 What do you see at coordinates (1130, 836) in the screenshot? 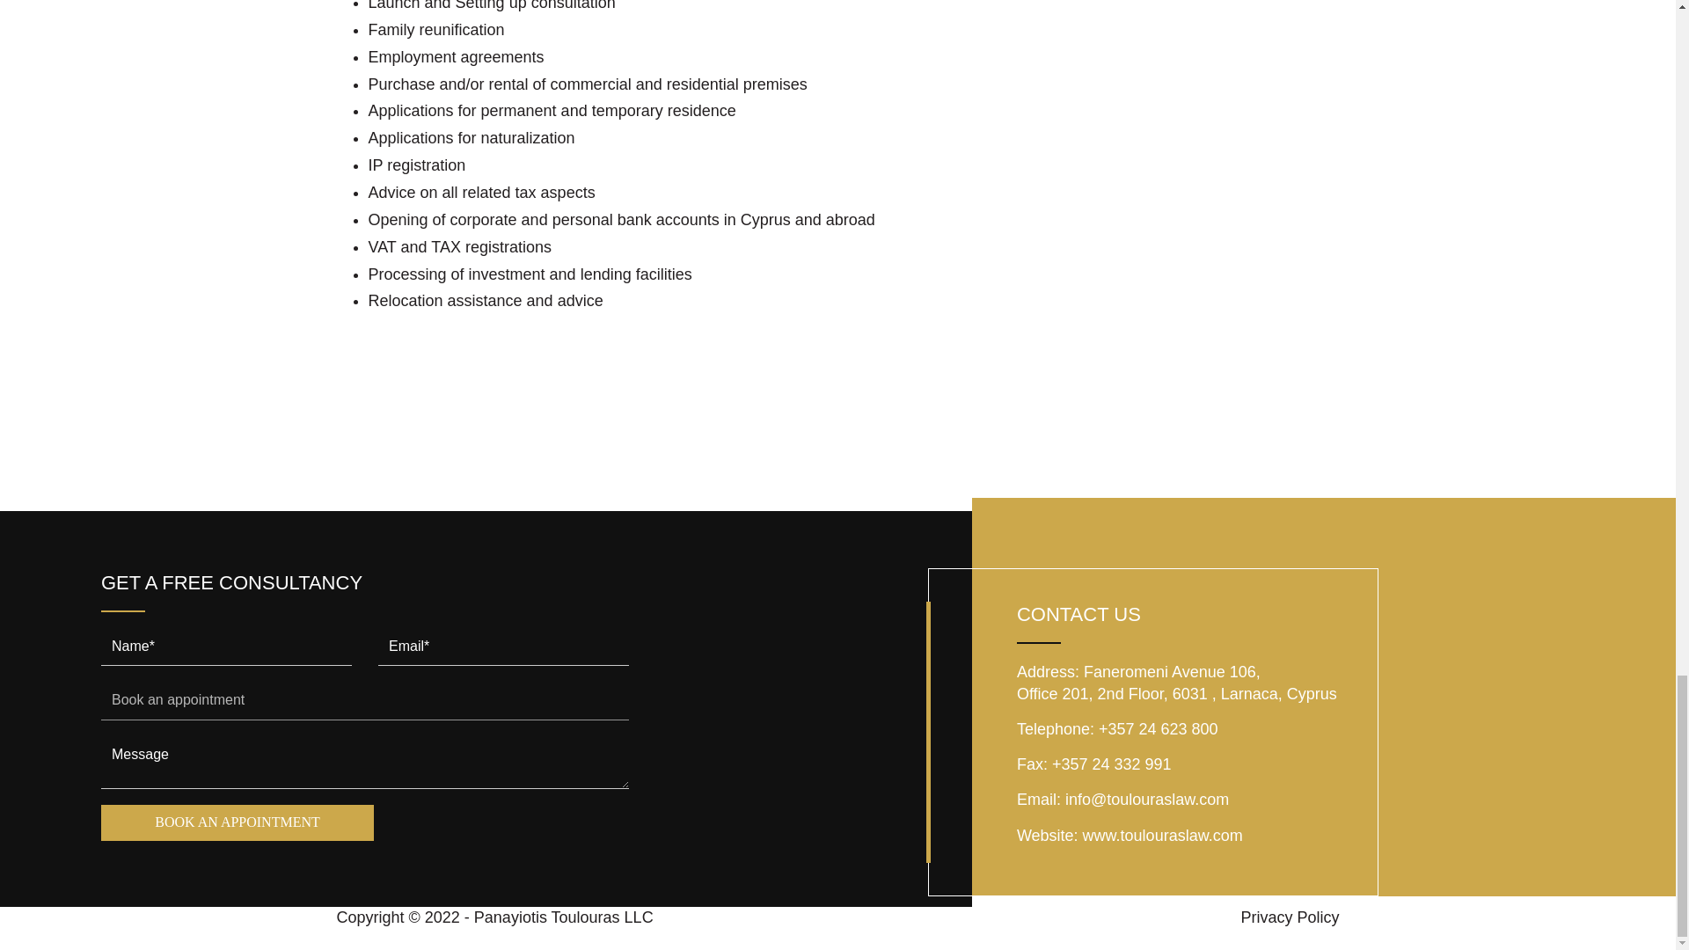
I see `Website: www.toulouraslaw.com` at bounding box center [1130, 836].